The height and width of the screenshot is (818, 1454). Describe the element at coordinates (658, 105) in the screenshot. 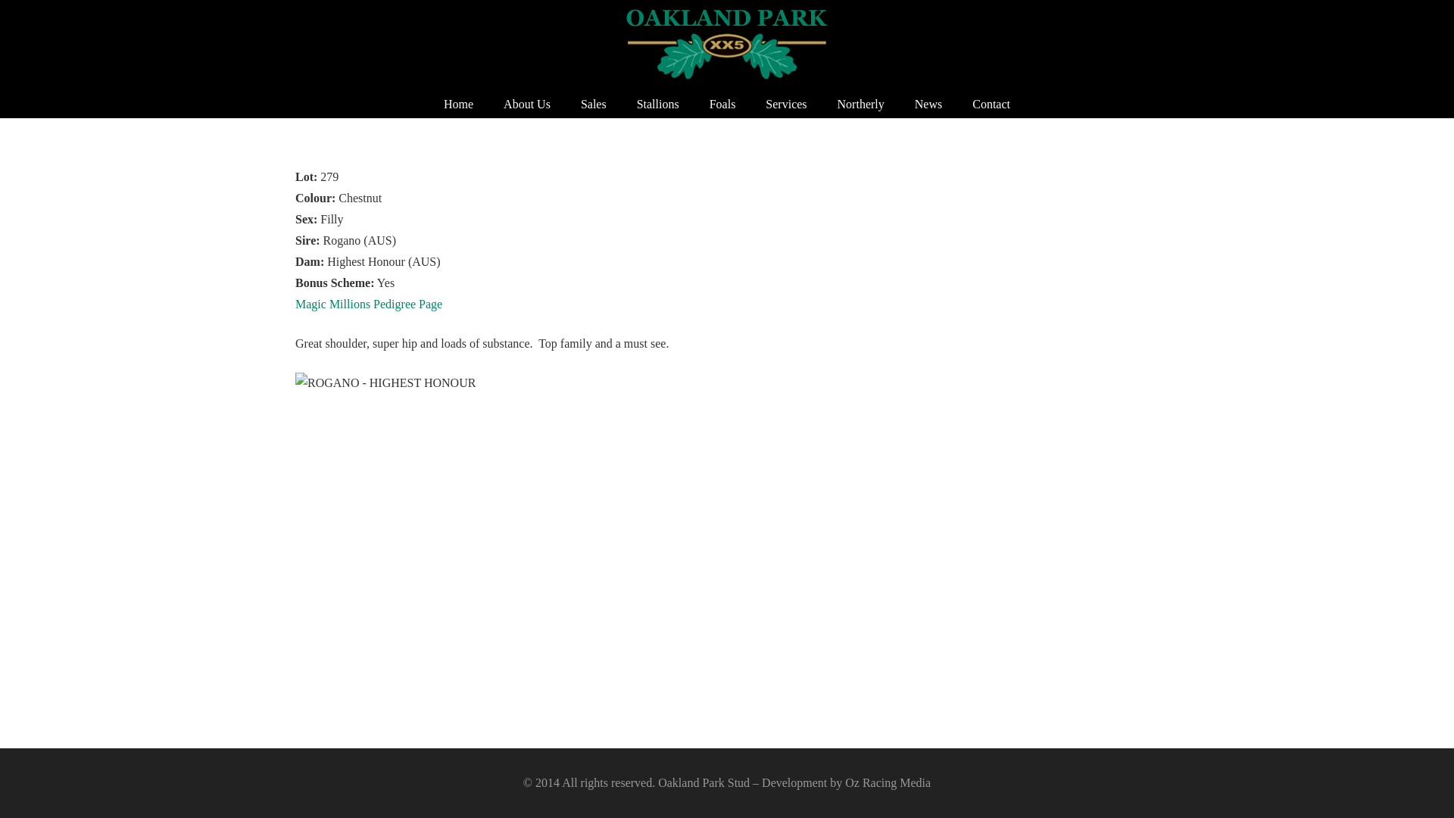

I see `Stallions` at that location.